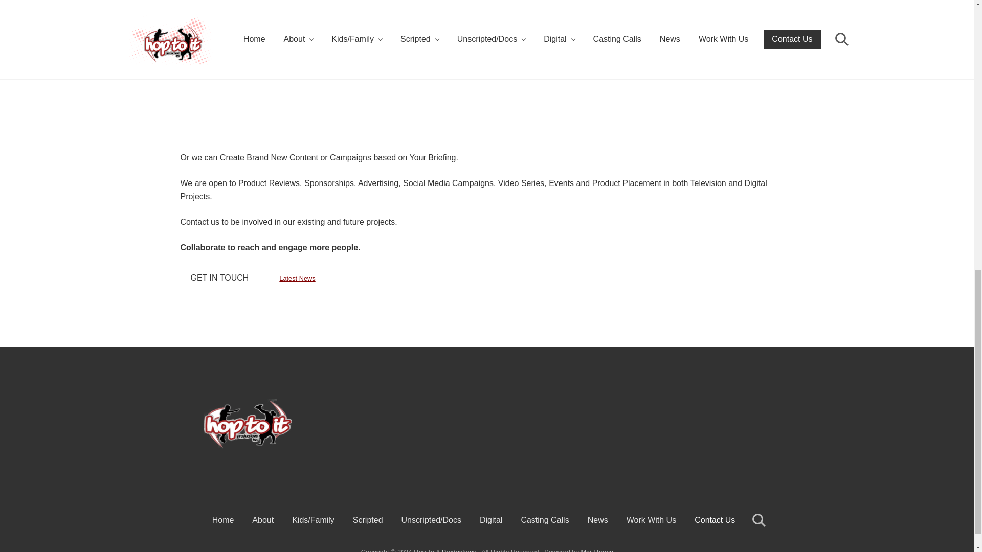 The height and width of the screenshot is (552, 982). Describe the element at coordinates (445, 550) in the screenshot. I see `Hop To It Productions` at that location.